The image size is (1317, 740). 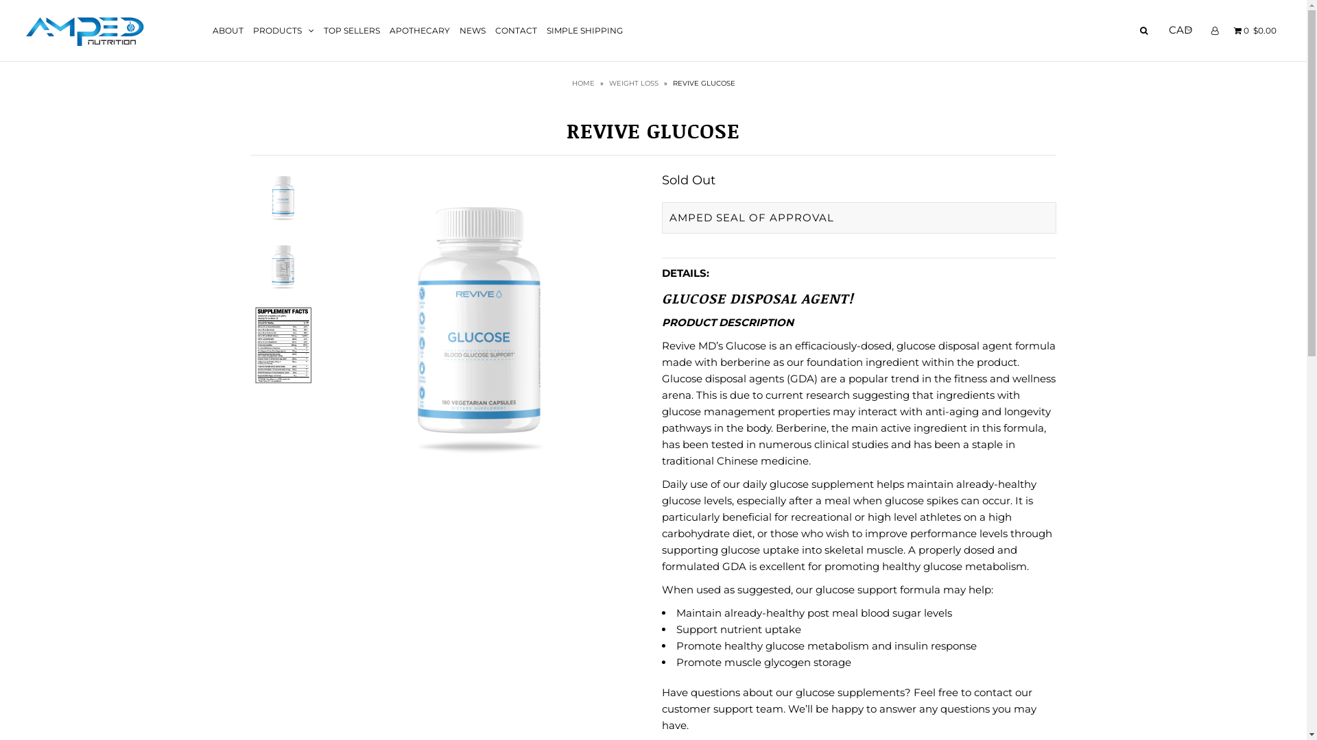 I want to click on ABOUT, so click(x=228, y=30).